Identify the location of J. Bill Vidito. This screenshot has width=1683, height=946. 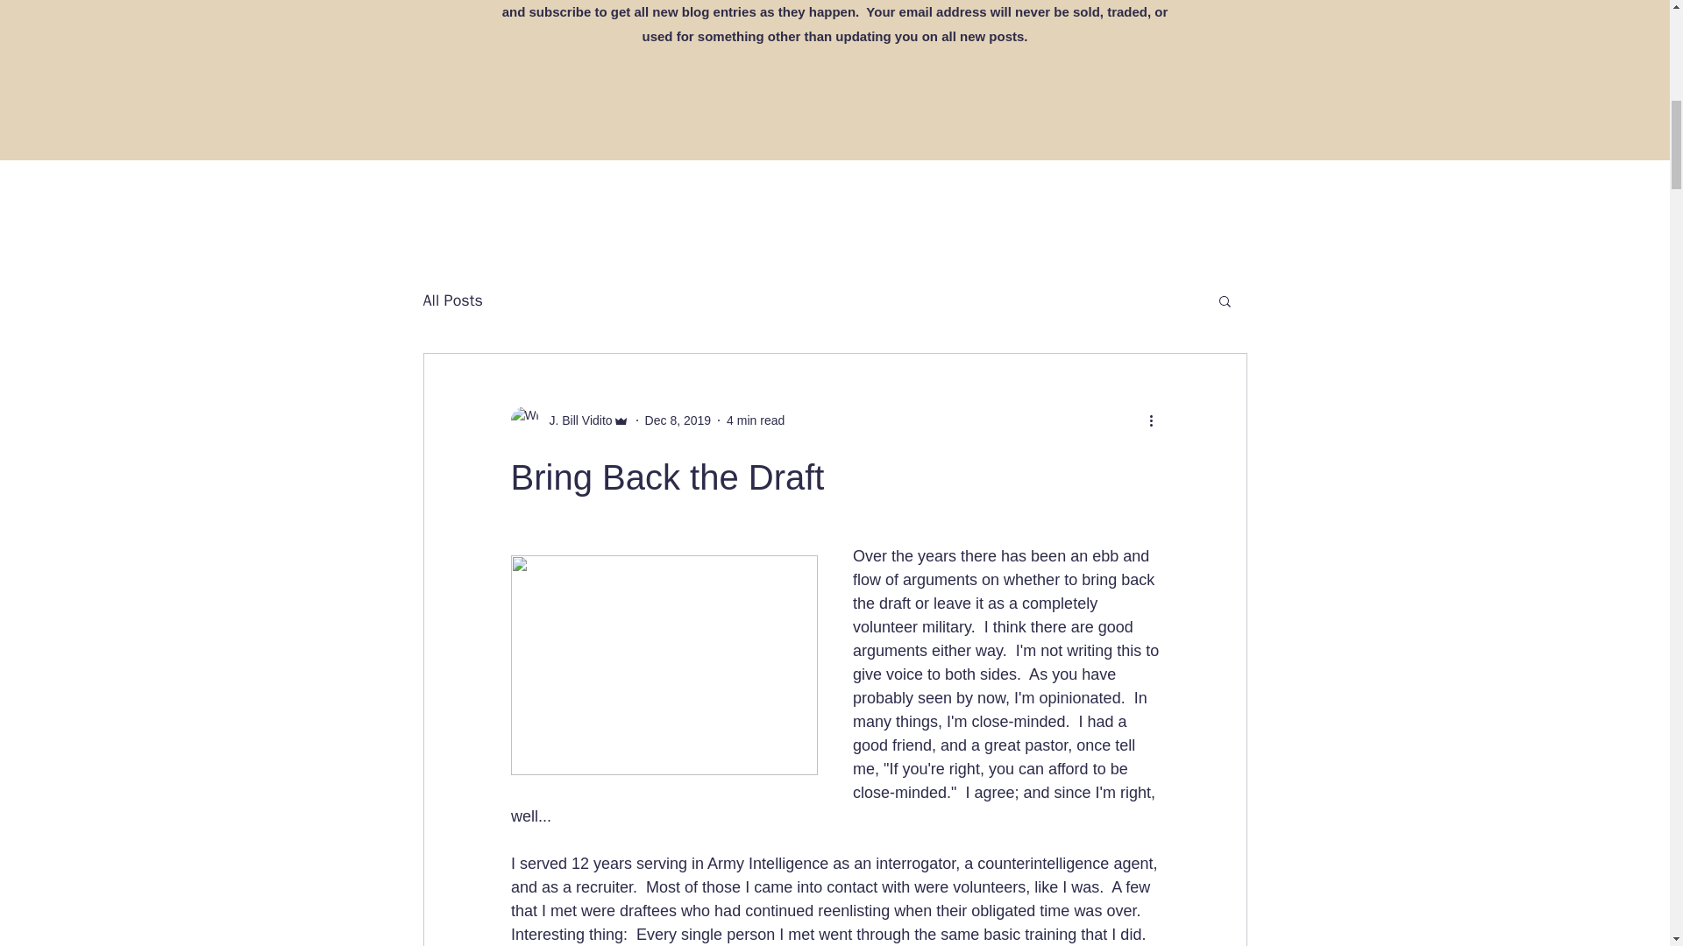
(568, 420).